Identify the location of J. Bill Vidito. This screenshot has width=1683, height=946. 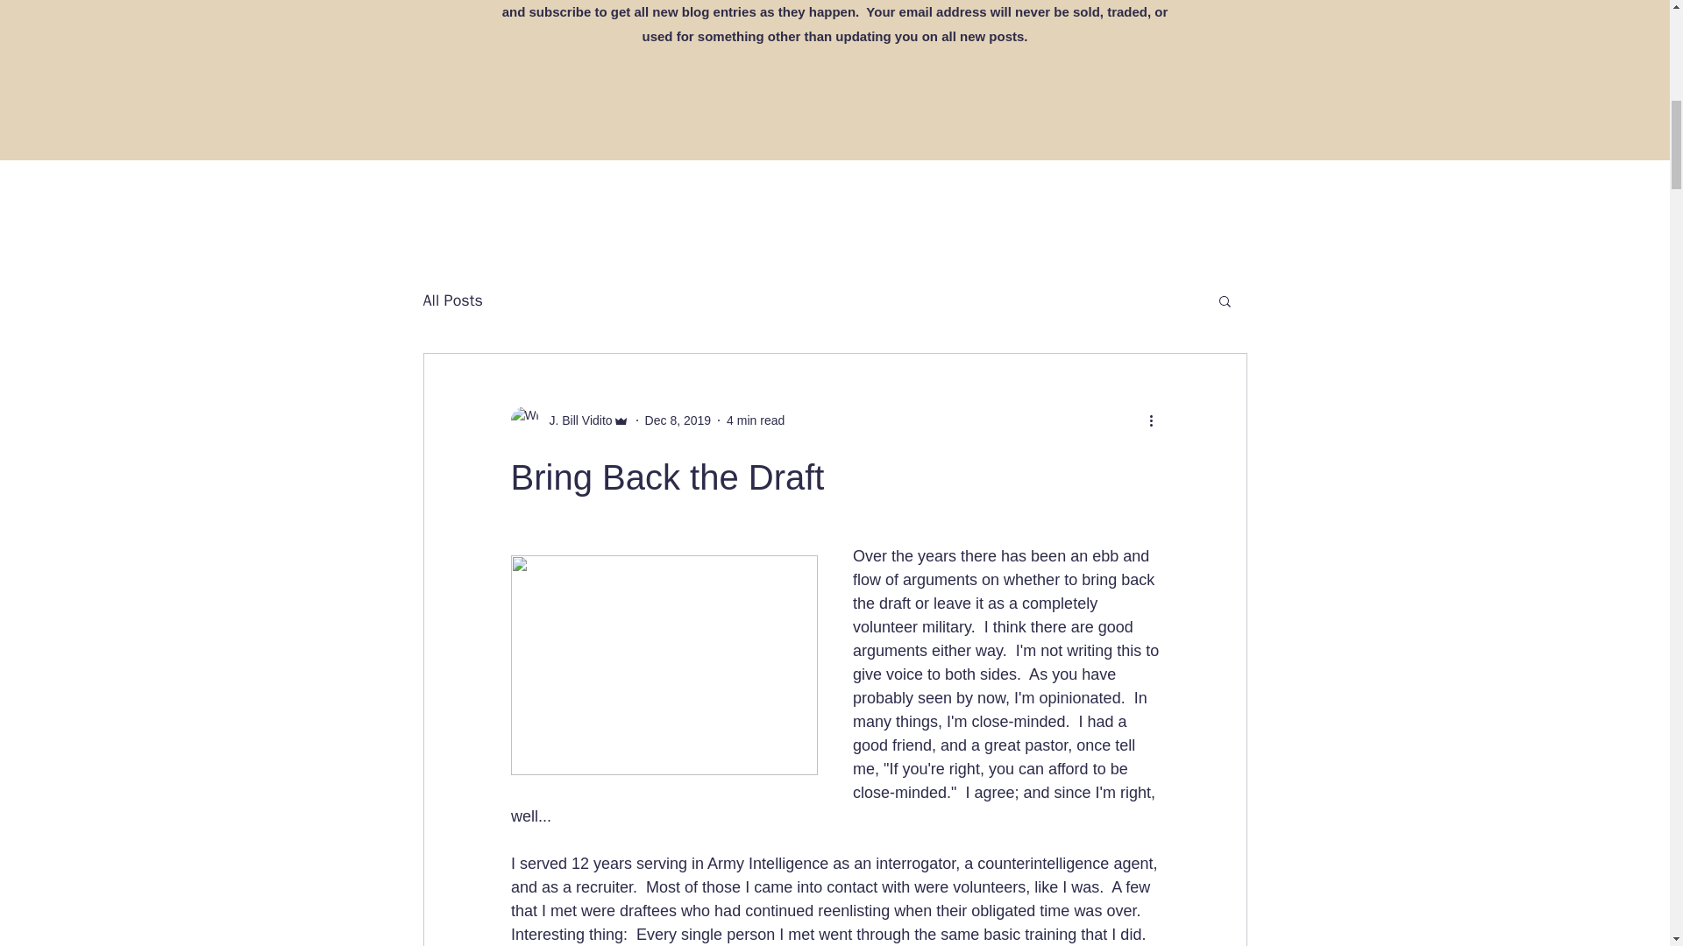
(568, 420).